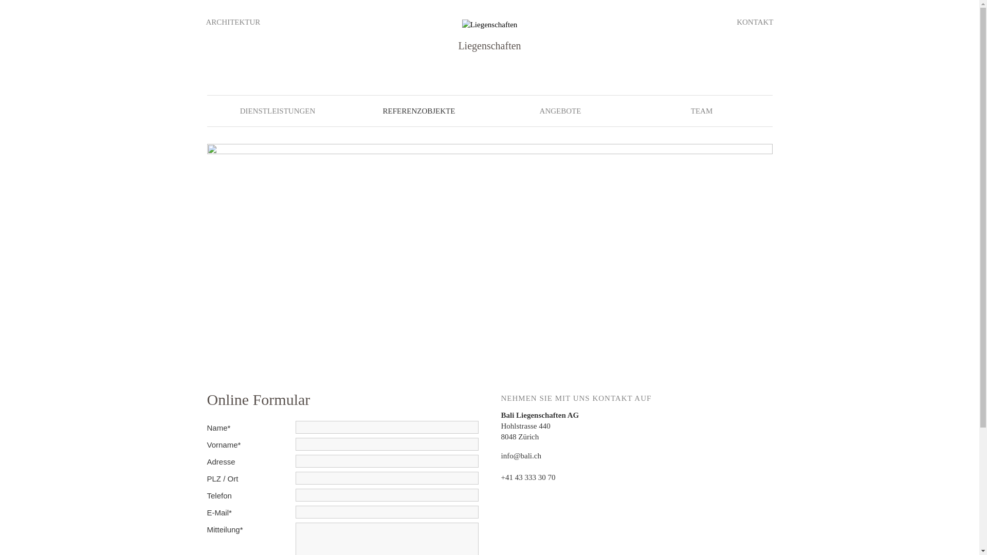 This screenshot has width=987, height=555. Describe the element at coordinates (233, 22) in the screenshot. I see `ARCHITEKTUR` at that location.